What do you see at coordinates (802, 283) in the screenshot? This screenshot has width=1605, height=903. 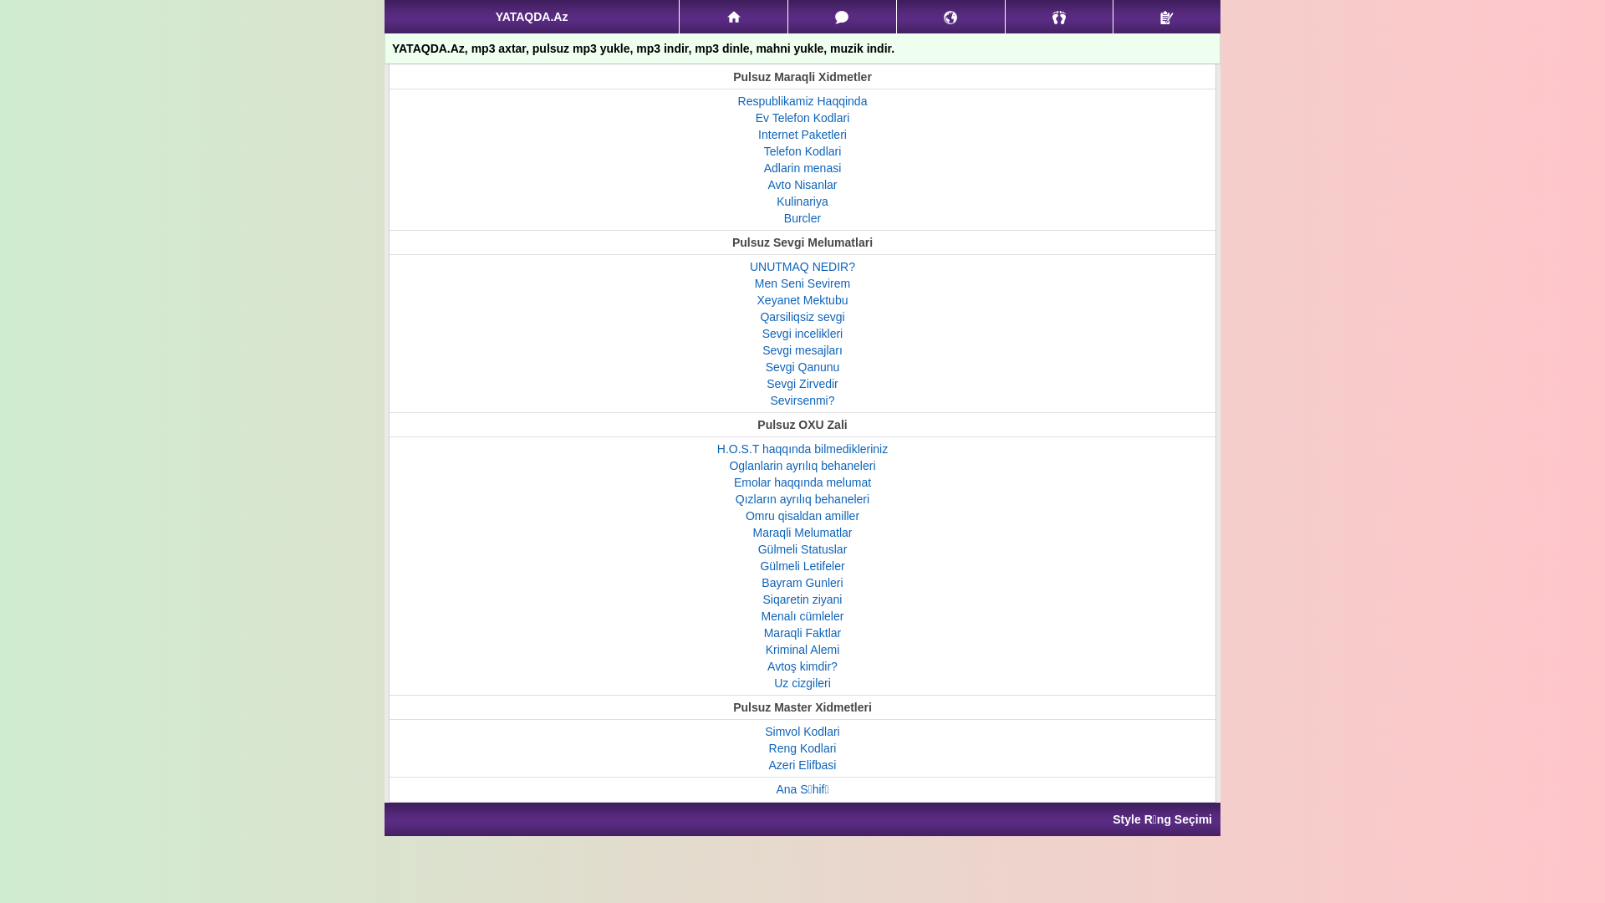 I see `Men Seni Sevirem` at bounding box center [802, 283].